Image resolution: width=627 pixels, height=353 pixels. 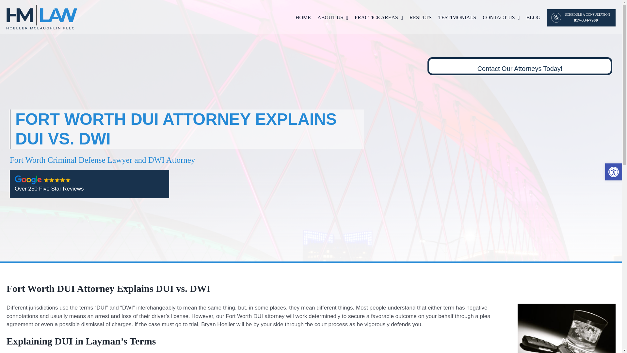 I want to click on Accessibility Tools, so click(x=613, y=172).